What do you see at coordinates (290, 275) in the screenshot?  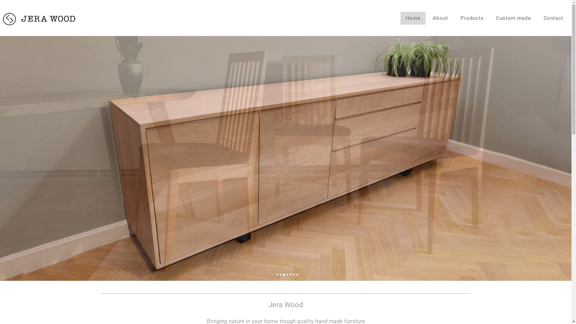 I see `5` at bounding box center [290, 275].